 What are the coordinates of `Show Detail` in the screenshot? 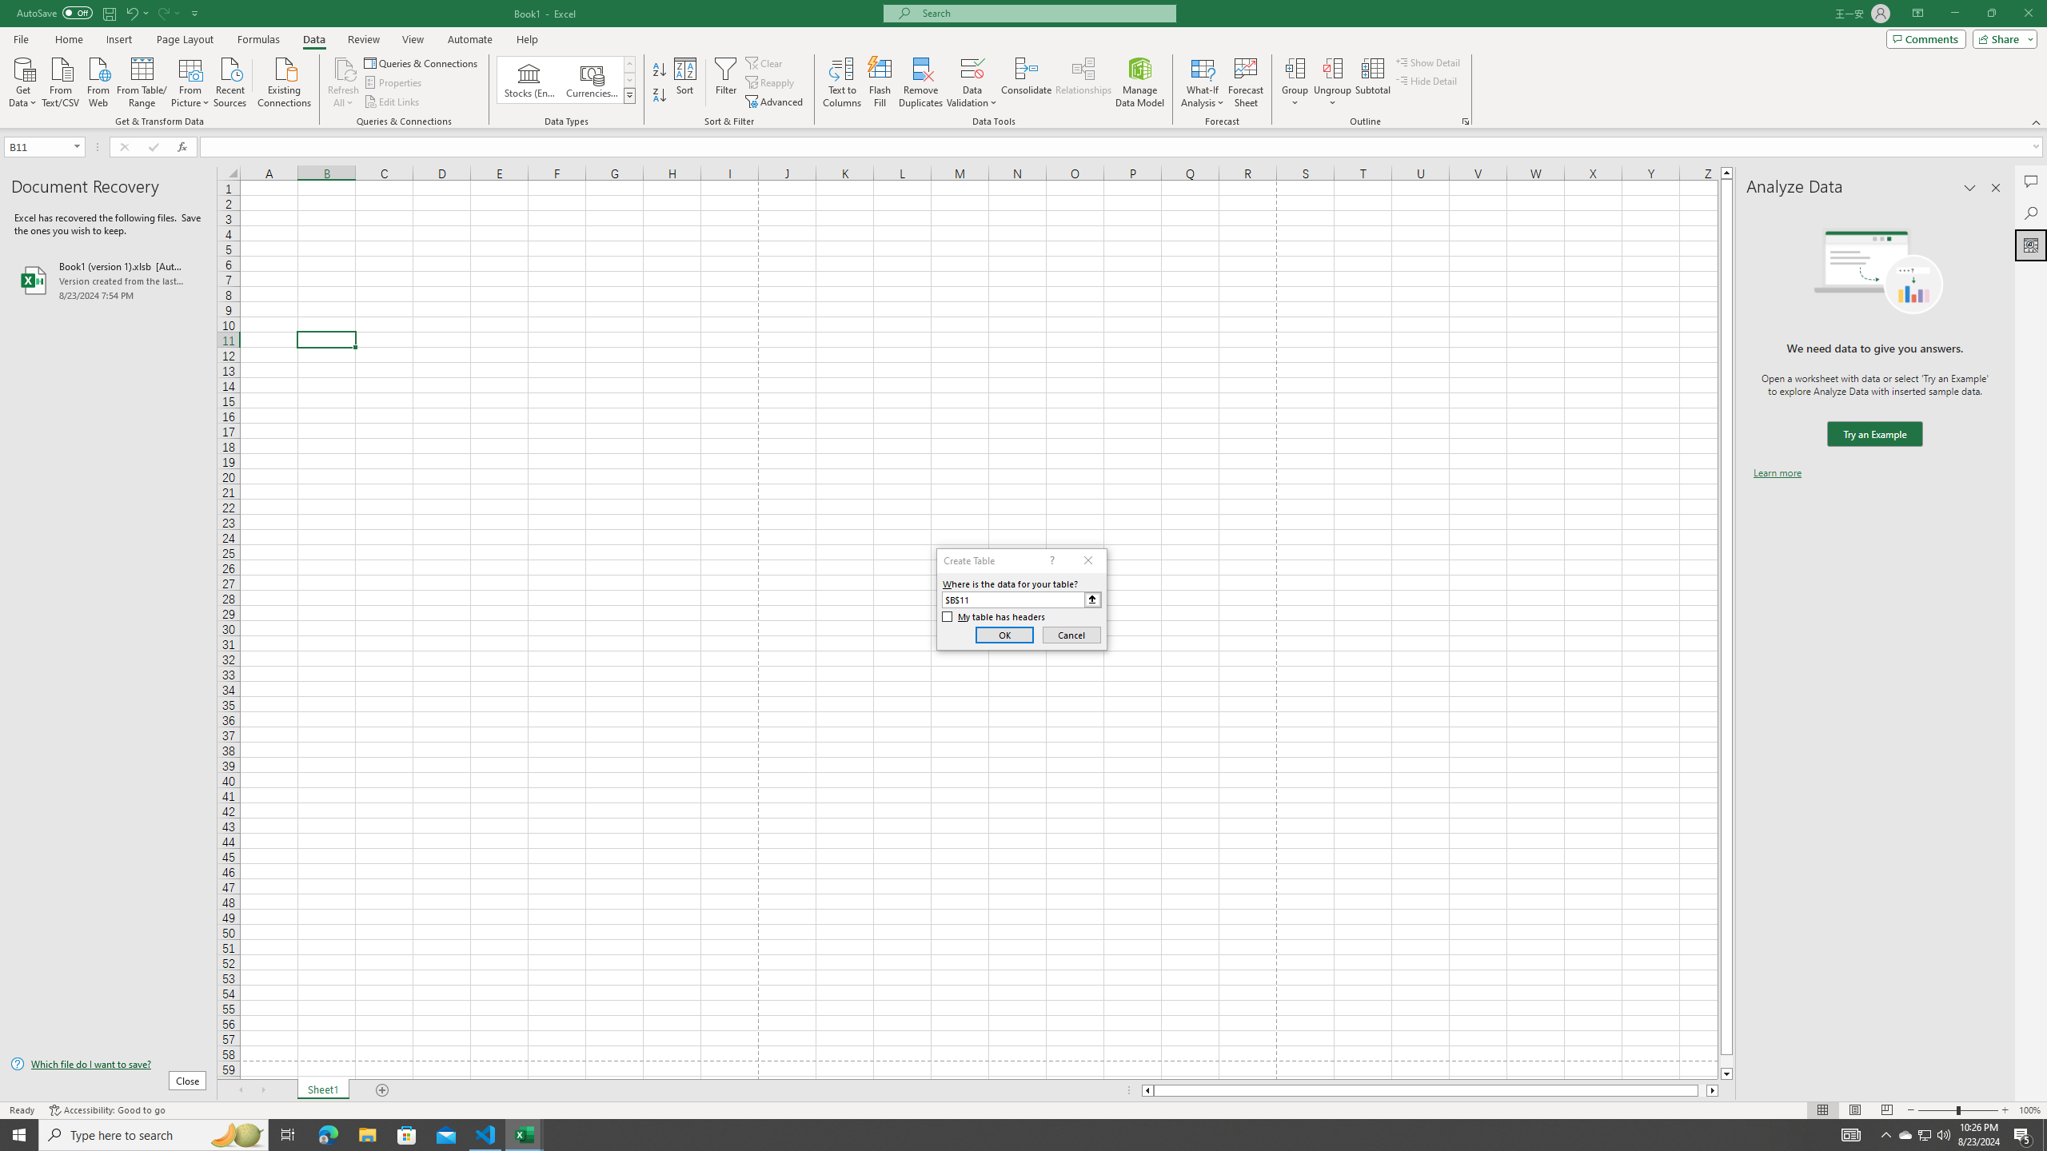 It's located at (1428, 62).